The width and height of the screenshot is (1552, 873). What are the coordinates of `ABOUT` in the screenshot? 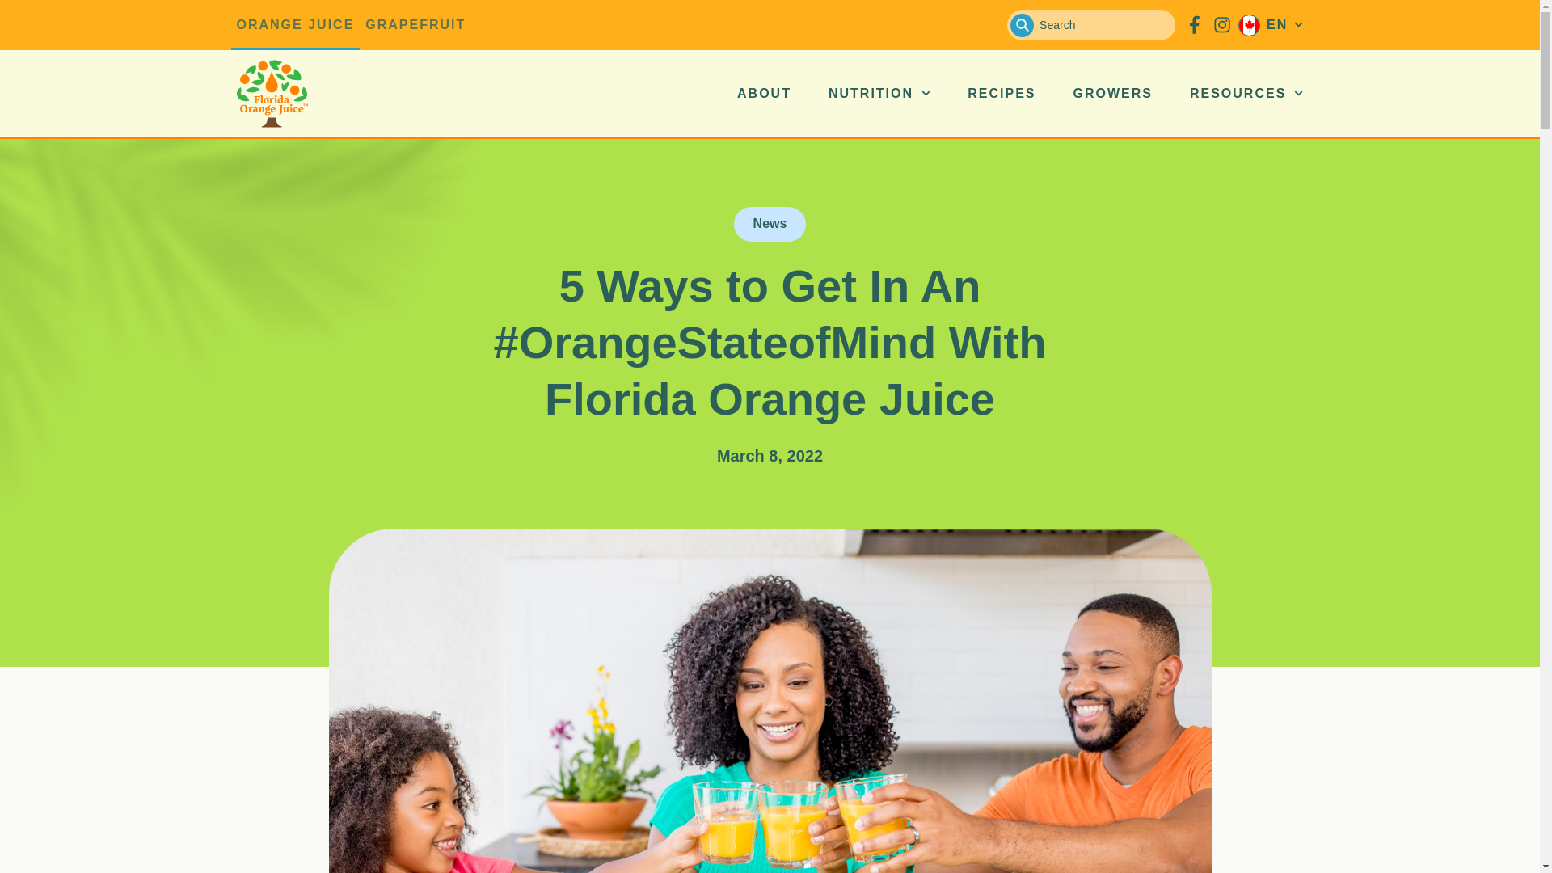 It's located at (765, 93).